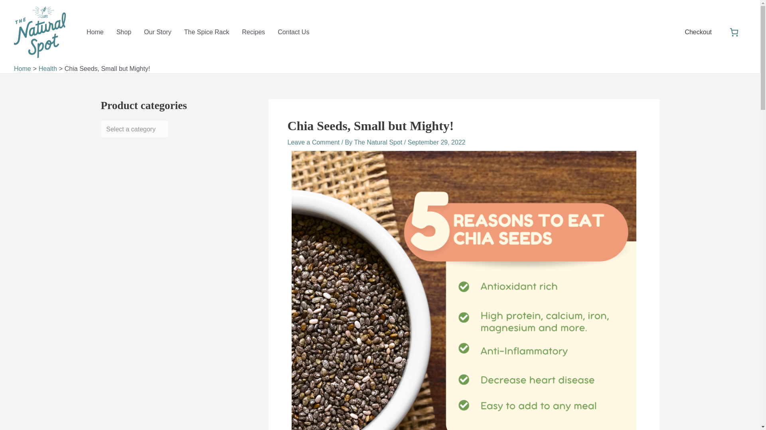 This screenshot has height=430, width=766. Describe the element at coordinates (48, 68) in the screenshot. I see `Health` at that location.